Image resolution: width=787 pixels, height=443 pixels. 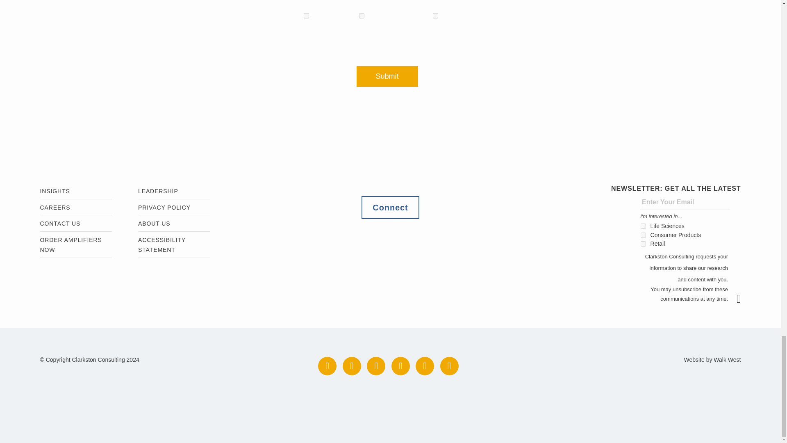 I want to click on Retail Industry, so click(x=435, y=16).